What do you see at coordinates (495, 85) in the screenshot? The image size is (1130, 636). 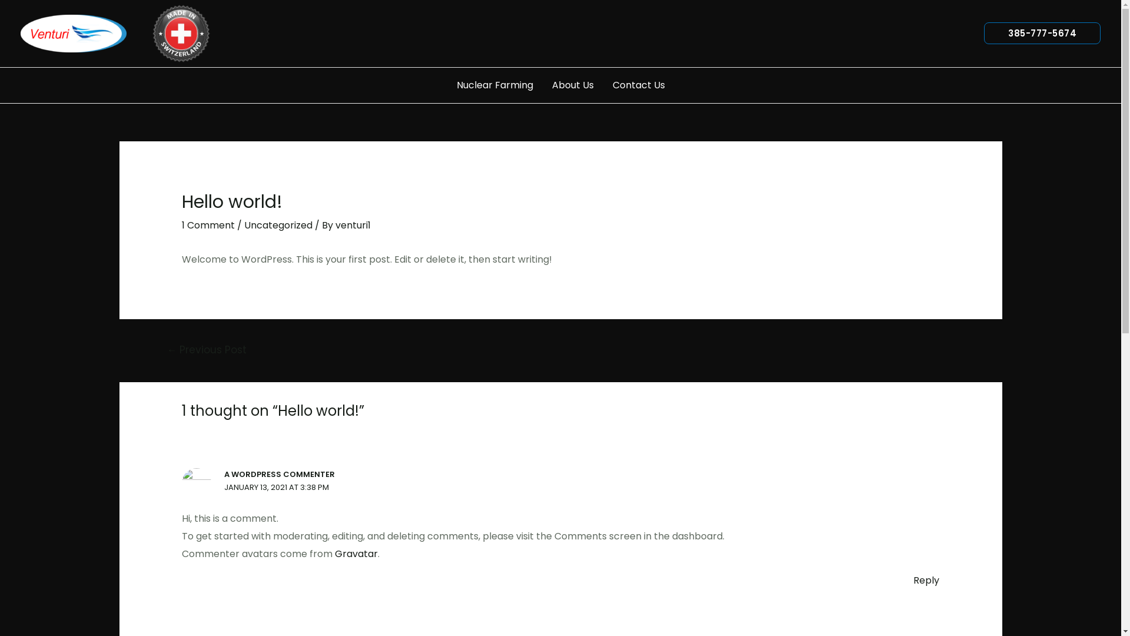 I see `Nuclear Farming` at bounding box center [495, 85].